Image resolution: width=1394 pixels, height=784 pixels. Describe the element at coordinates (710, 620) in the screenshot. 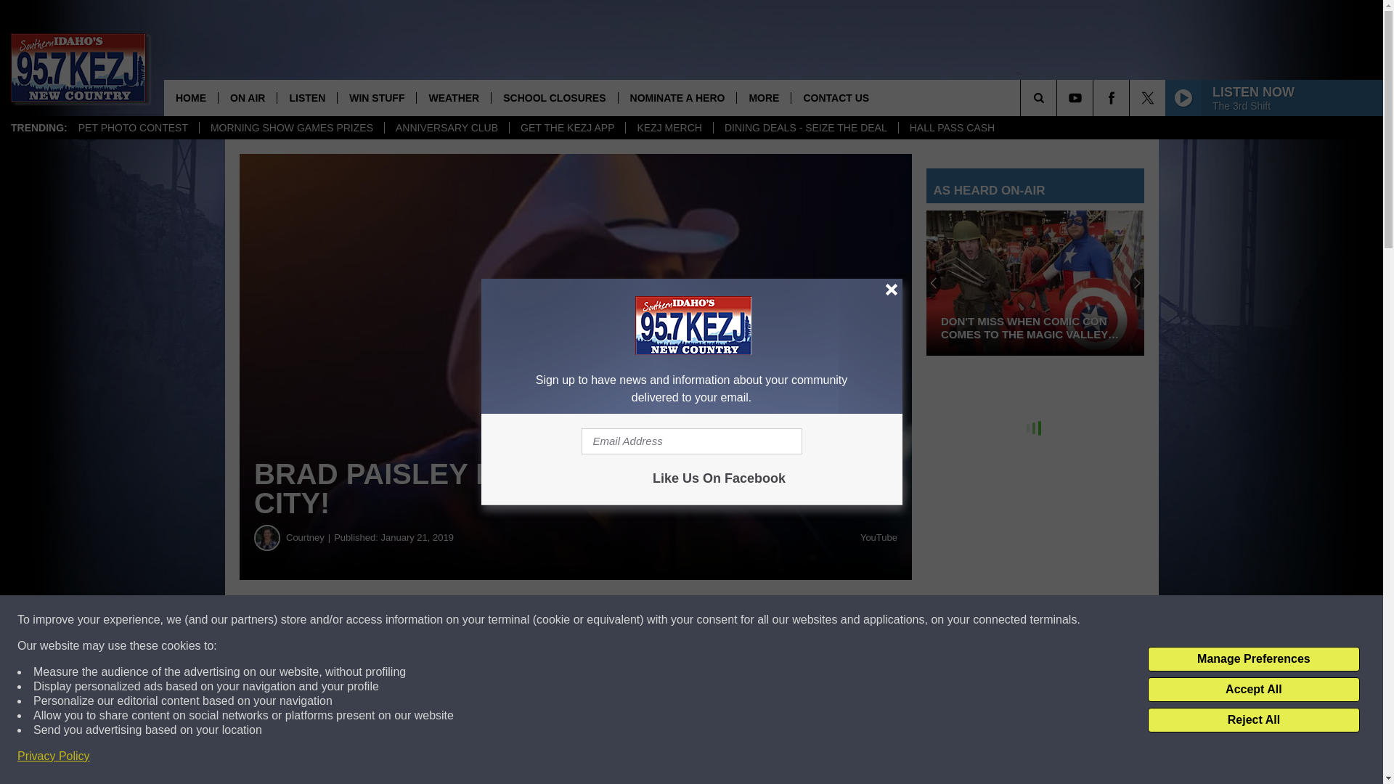

I see `Share on Twitter` at that location.